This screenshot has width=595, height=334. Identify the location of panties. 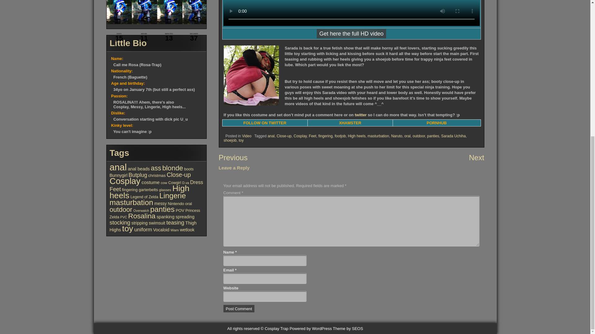
(433, 136).